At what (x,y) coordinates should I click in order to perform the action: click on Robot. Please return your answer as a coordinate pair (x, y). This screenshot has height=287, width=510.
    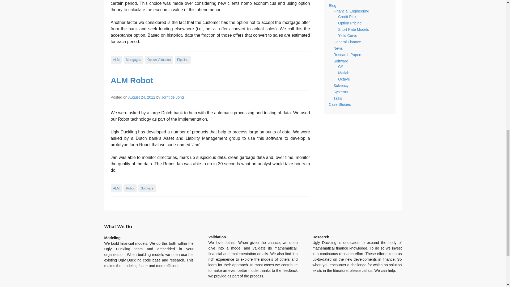
    Looking at the image, I should click on (130, 188).